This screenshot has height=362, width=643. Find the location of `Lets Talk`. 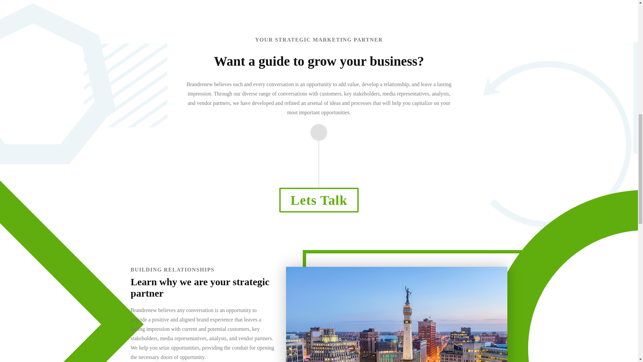

Lets Talk is located at coordinates (319, 200).